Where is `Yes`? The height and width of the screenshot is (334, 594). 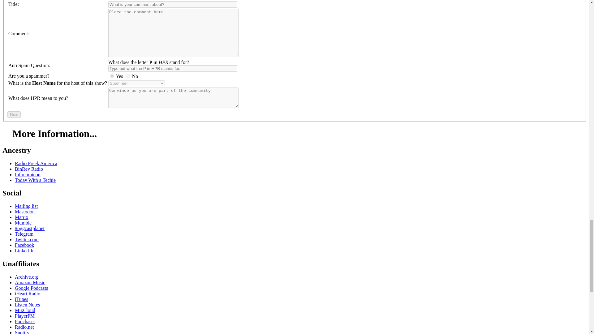 Yes is located at coordinates (112, 75).